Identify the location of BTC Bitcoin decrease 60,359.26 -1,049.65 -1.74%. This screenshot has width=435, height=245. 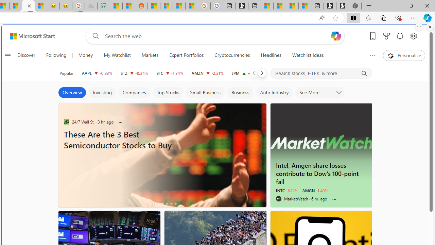
(170, 73).